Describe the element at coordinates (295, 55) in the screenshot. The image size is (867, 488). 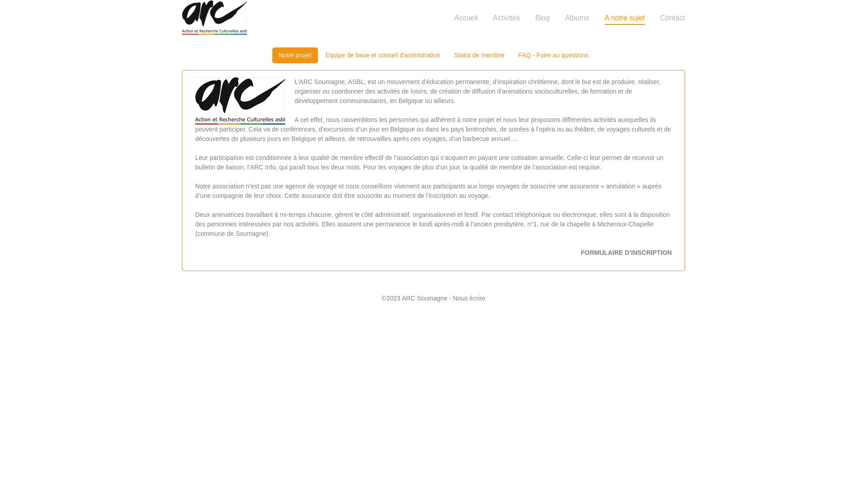
I see `Notre projet` at that location.